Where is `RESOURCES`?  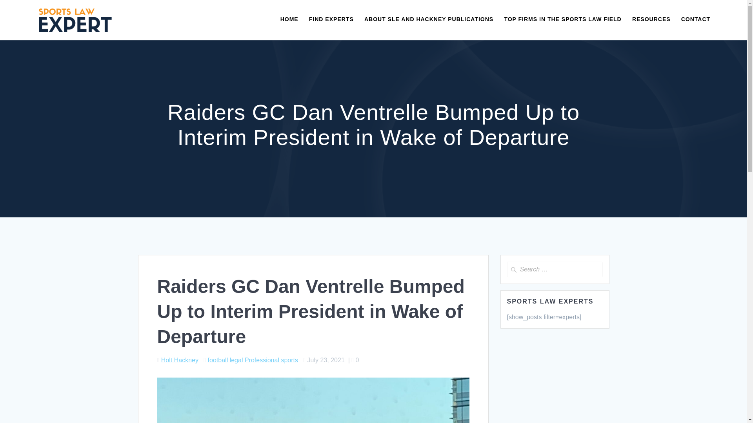
RESOURCES is located at coordinates (651, 20).